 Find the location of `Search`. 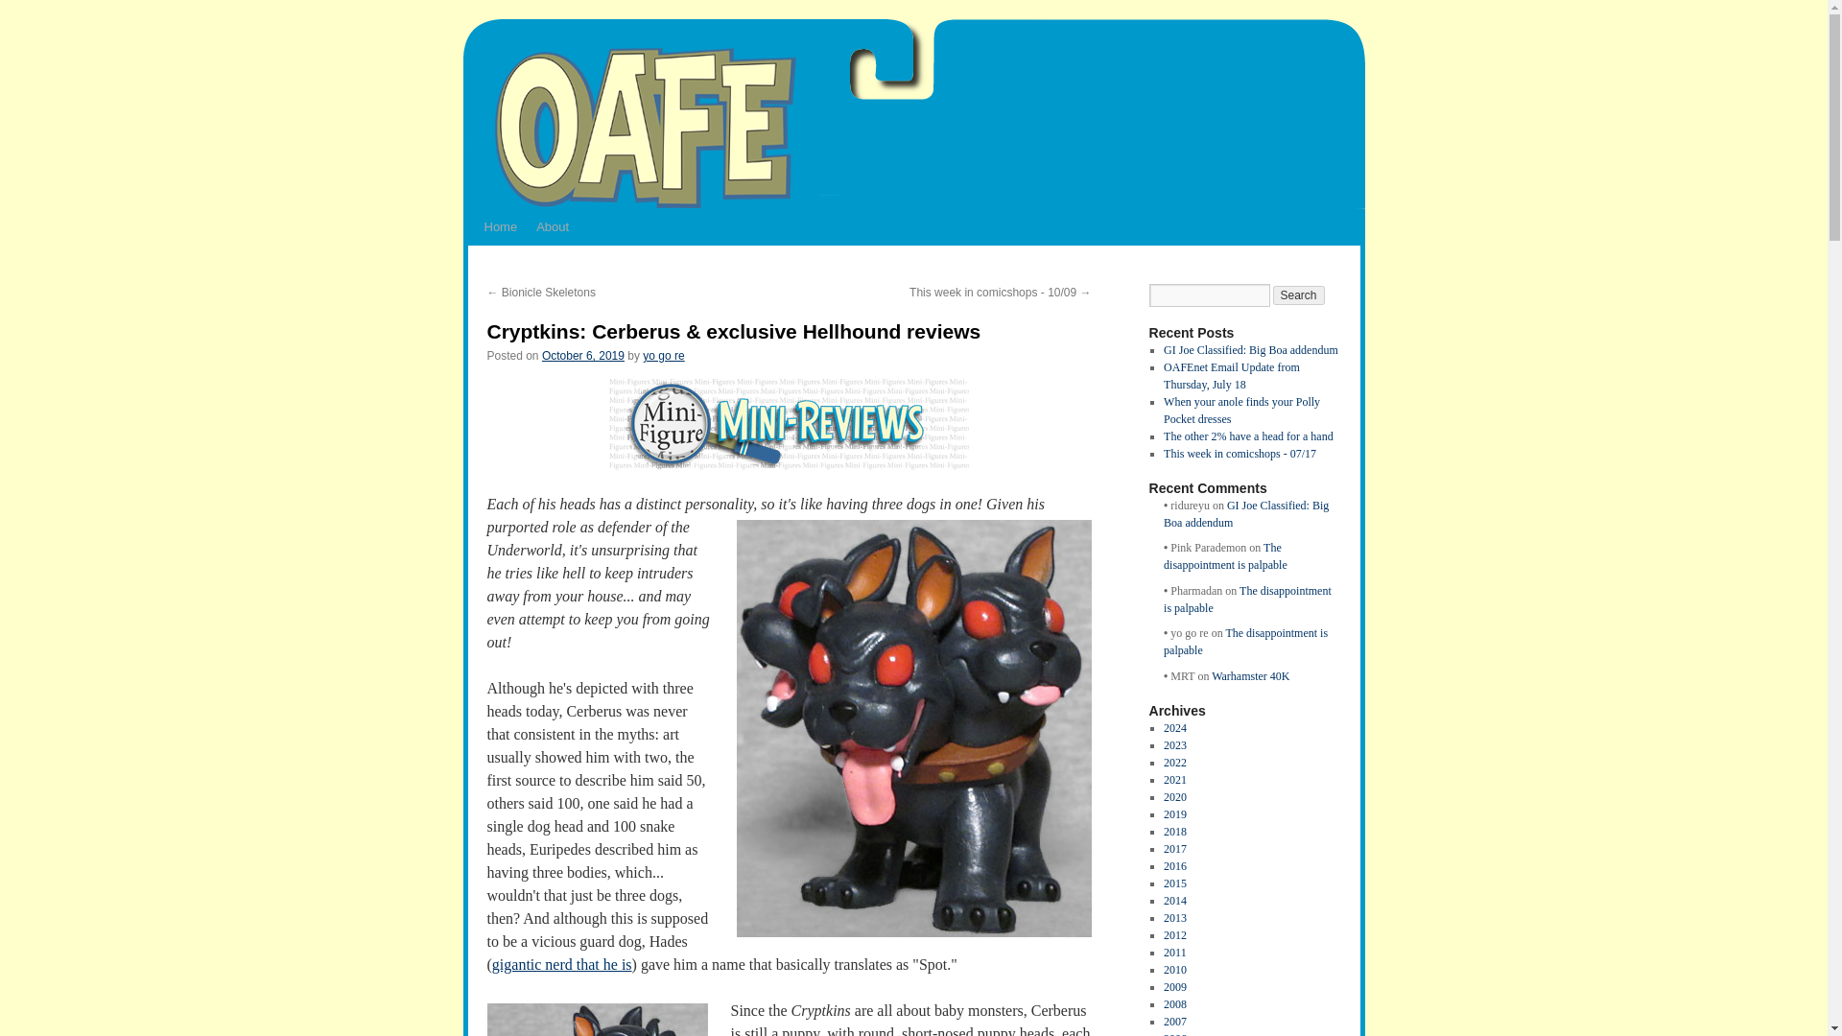

Search is located at coordinates (1298, 295).